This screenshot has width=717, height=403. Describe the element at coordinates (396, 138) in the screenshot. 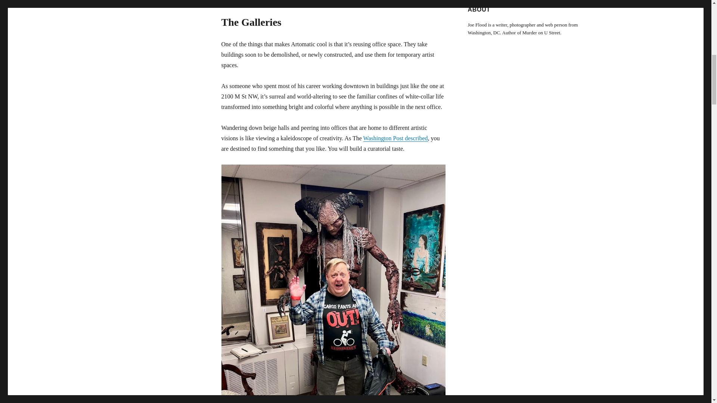

I see `Washington Post described` at that location.